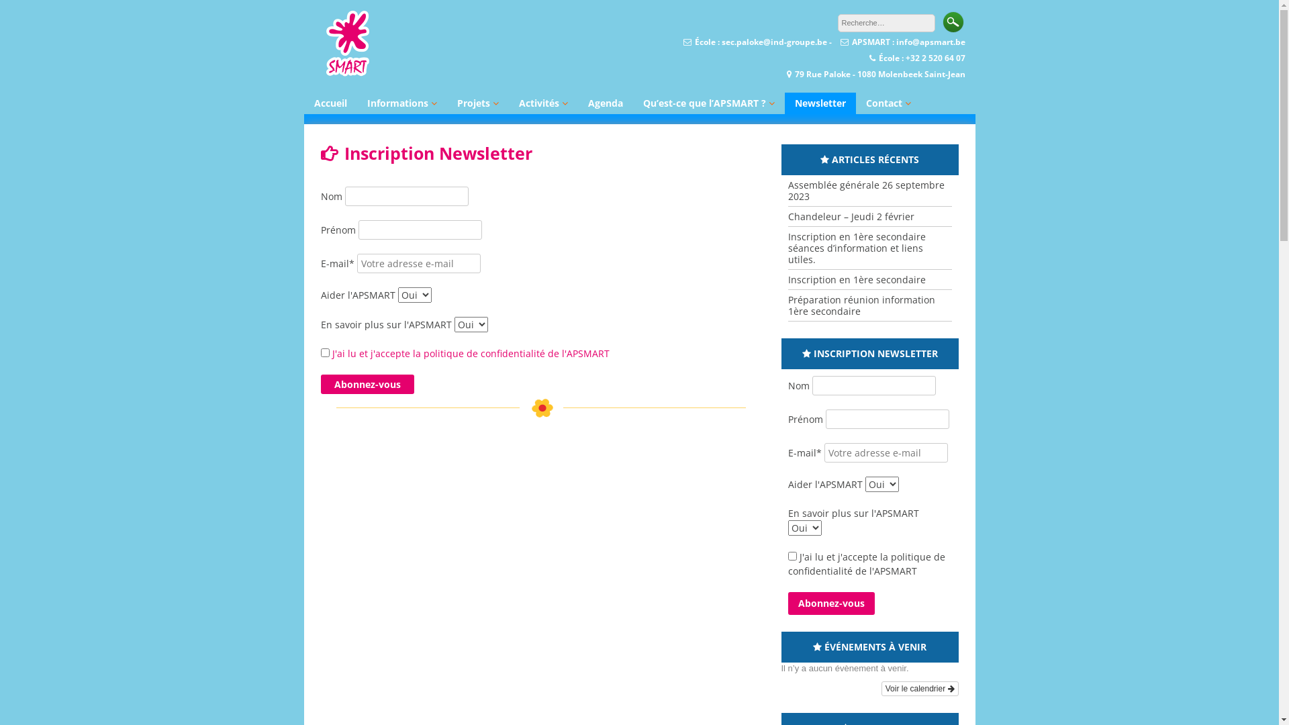 The height and width of the screenshot is (725, 1289). What do you see at coordinates (348, 74) in the screenshot?
I see `APSMART` at bounding box center [348, 74].